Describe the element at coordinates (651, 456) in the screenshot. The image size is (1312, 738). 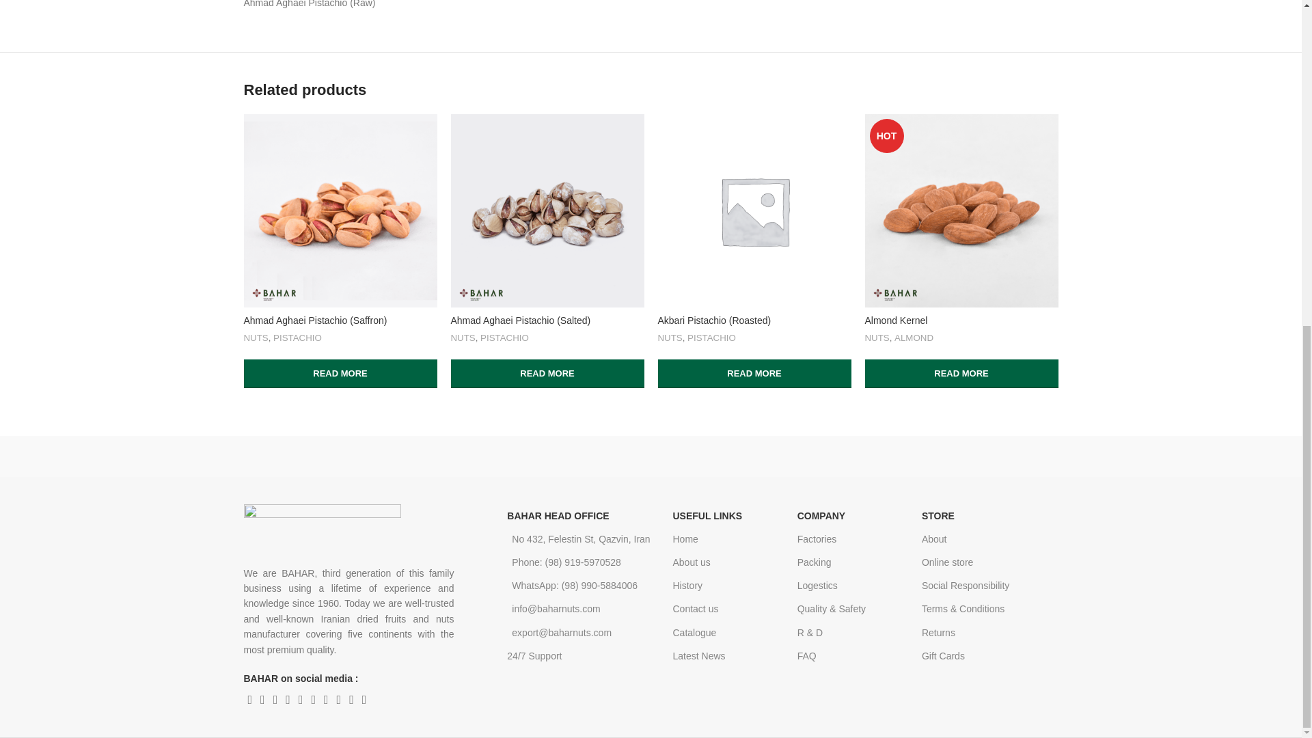
I see `Magisso` at that location.